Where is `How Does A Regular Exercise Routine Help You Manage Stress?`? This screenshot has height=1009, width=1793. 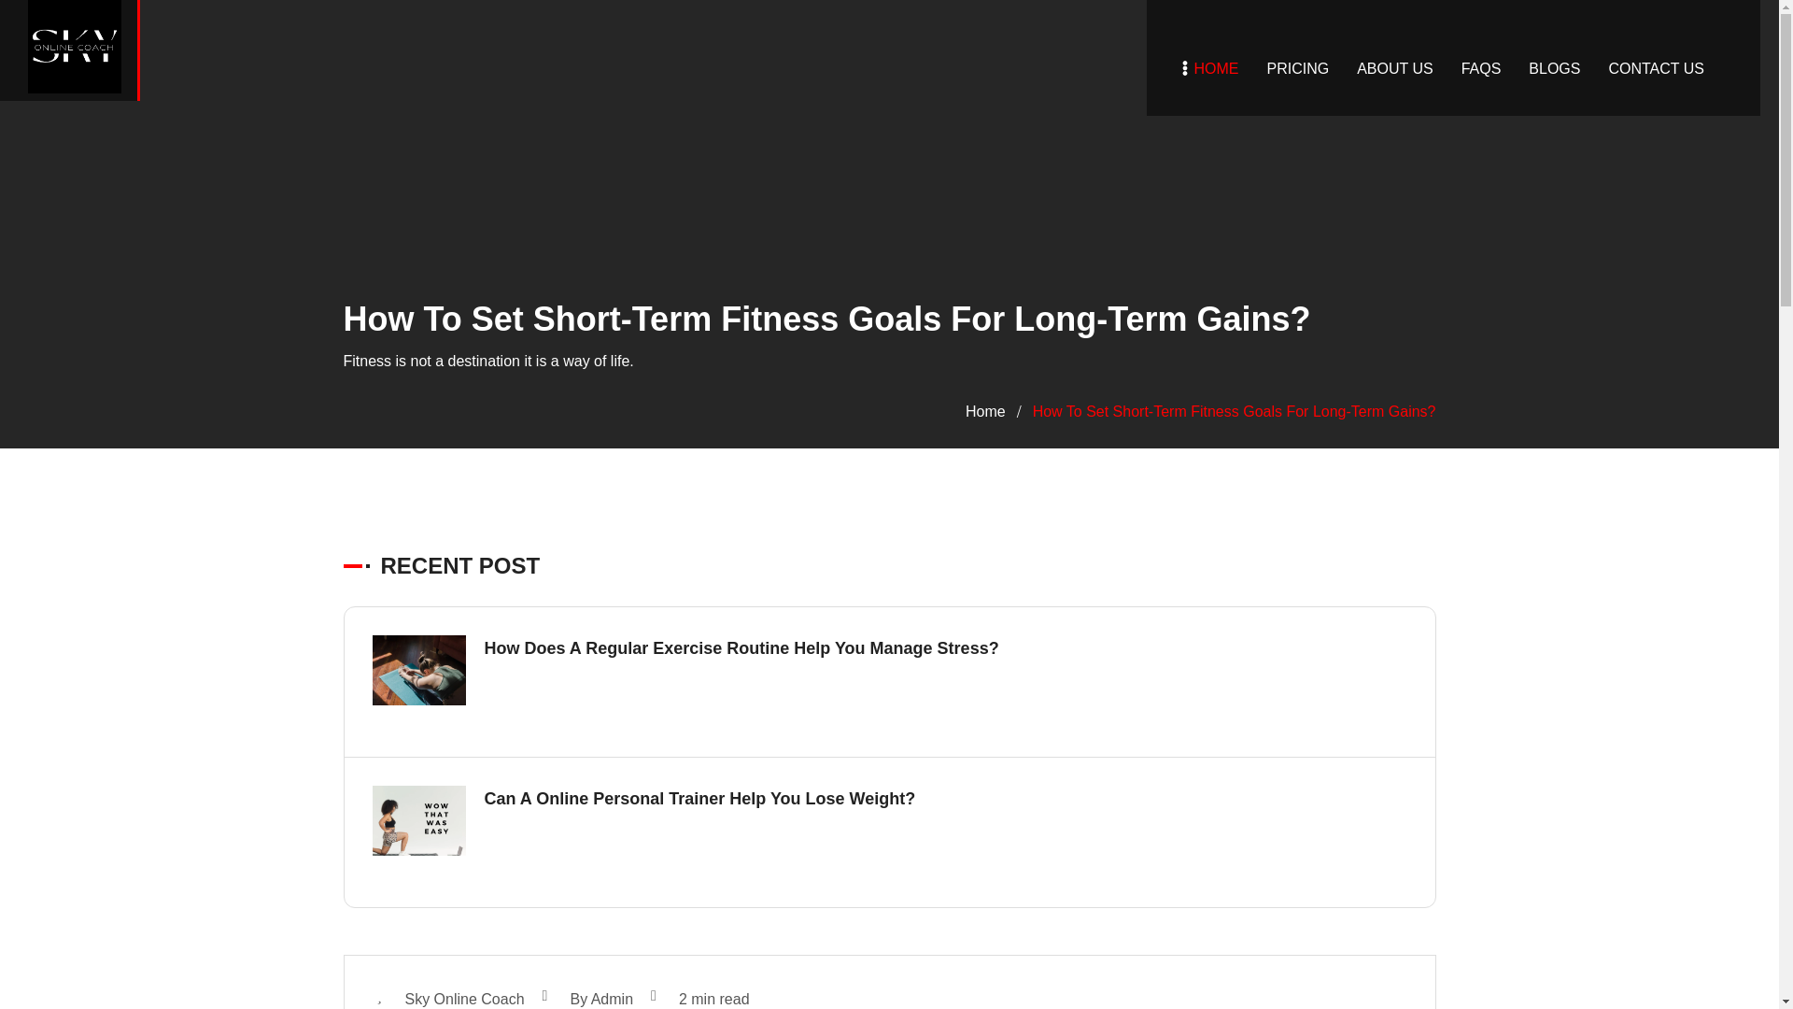
How Does A Regular Exercise Routine Help You Manage Stress? is located at coordinates (741, 648).